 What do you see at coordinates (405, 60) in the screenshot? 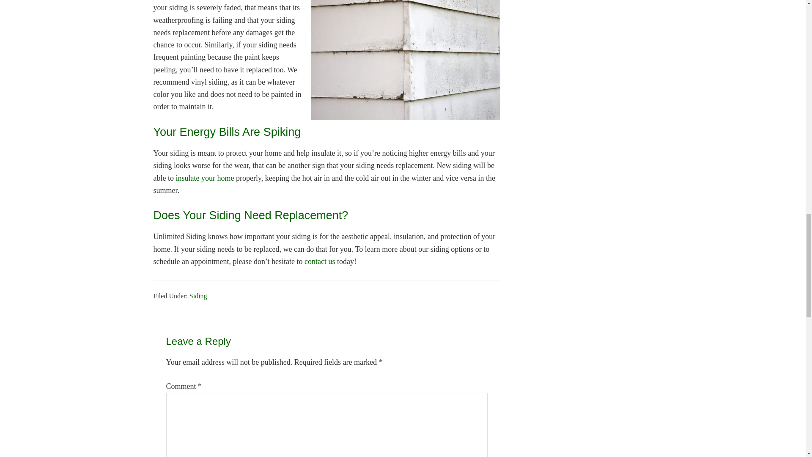
I see `How To Tell If Your Siding Needs Replacement` at bounding box center [405, 60].